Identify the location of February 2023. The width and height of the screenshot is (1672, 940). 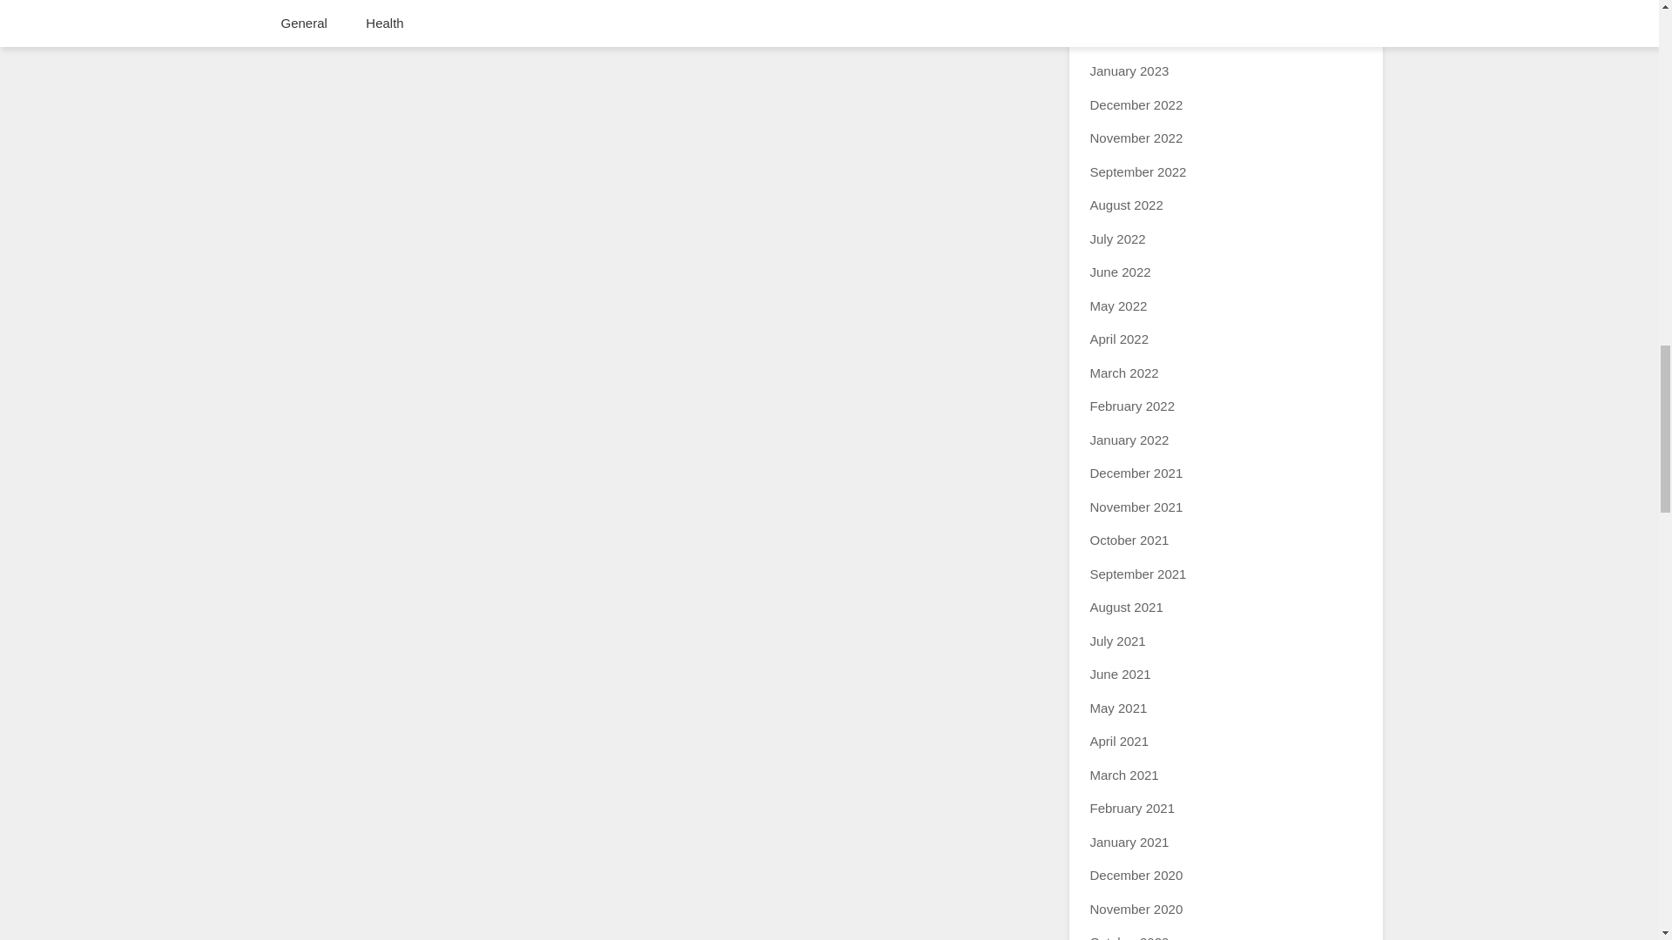
(1132, 37).